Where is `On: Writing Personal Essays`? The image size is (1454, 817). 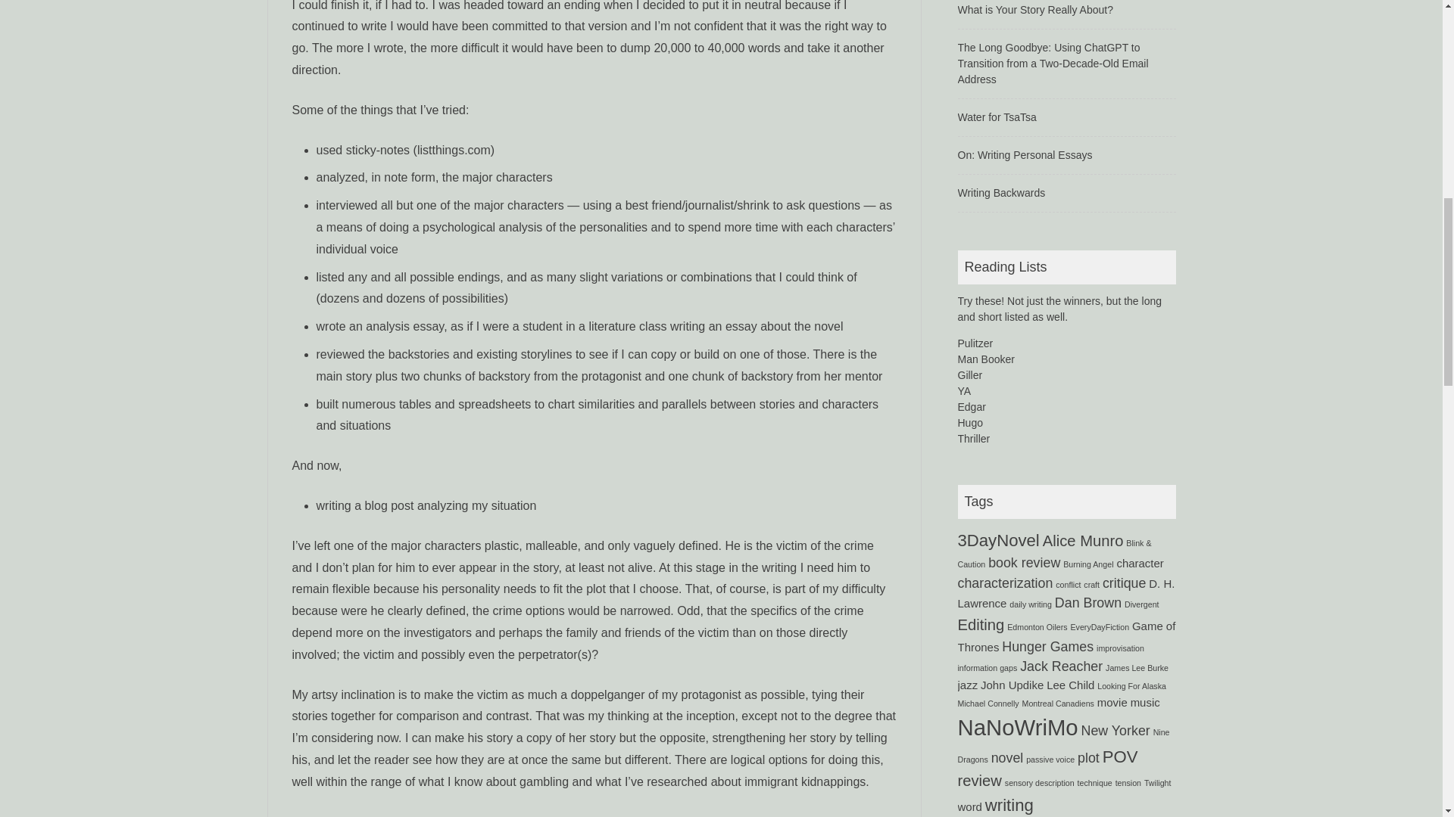 On: Writing Personal Essays is located at coordinates (1024, 154).